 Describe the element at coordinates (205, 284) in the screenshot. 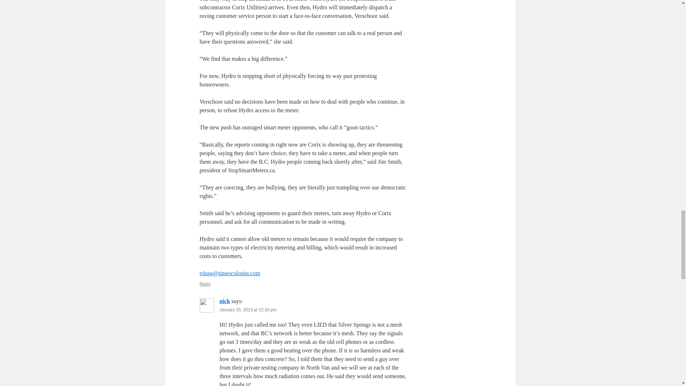

I see `Reply` at that location.